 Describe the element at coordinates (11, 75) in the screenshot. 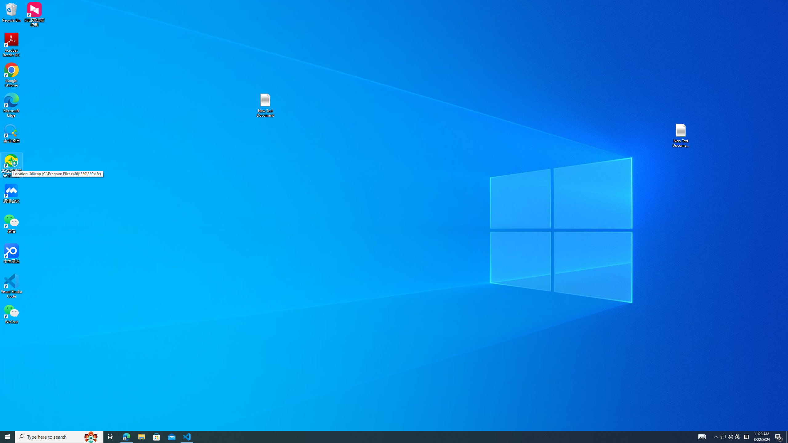

I see `Google Chrome` at that location.